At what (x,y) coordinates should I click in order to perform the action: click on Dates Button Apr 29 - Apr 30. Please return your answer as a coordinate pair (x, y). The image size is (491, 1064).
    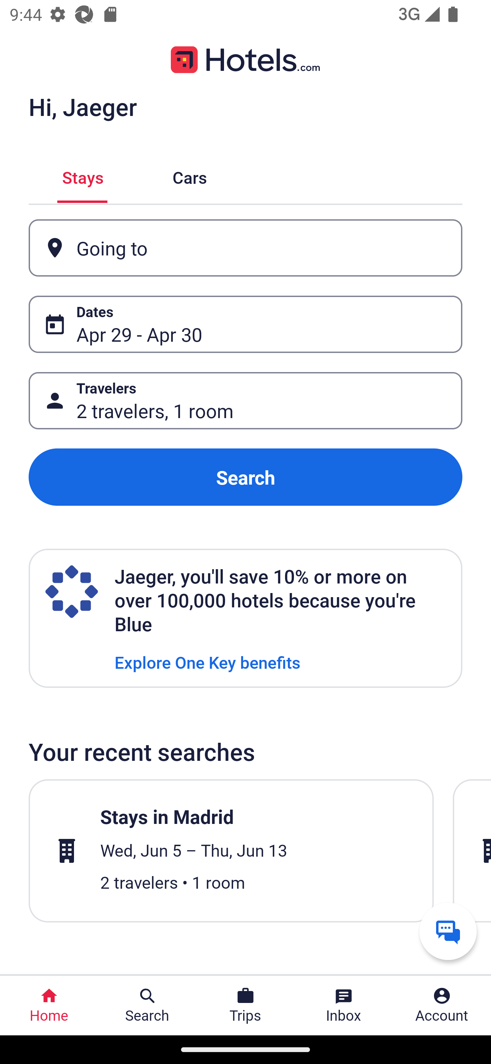
    Looking at the image, I should click on (245, 324).